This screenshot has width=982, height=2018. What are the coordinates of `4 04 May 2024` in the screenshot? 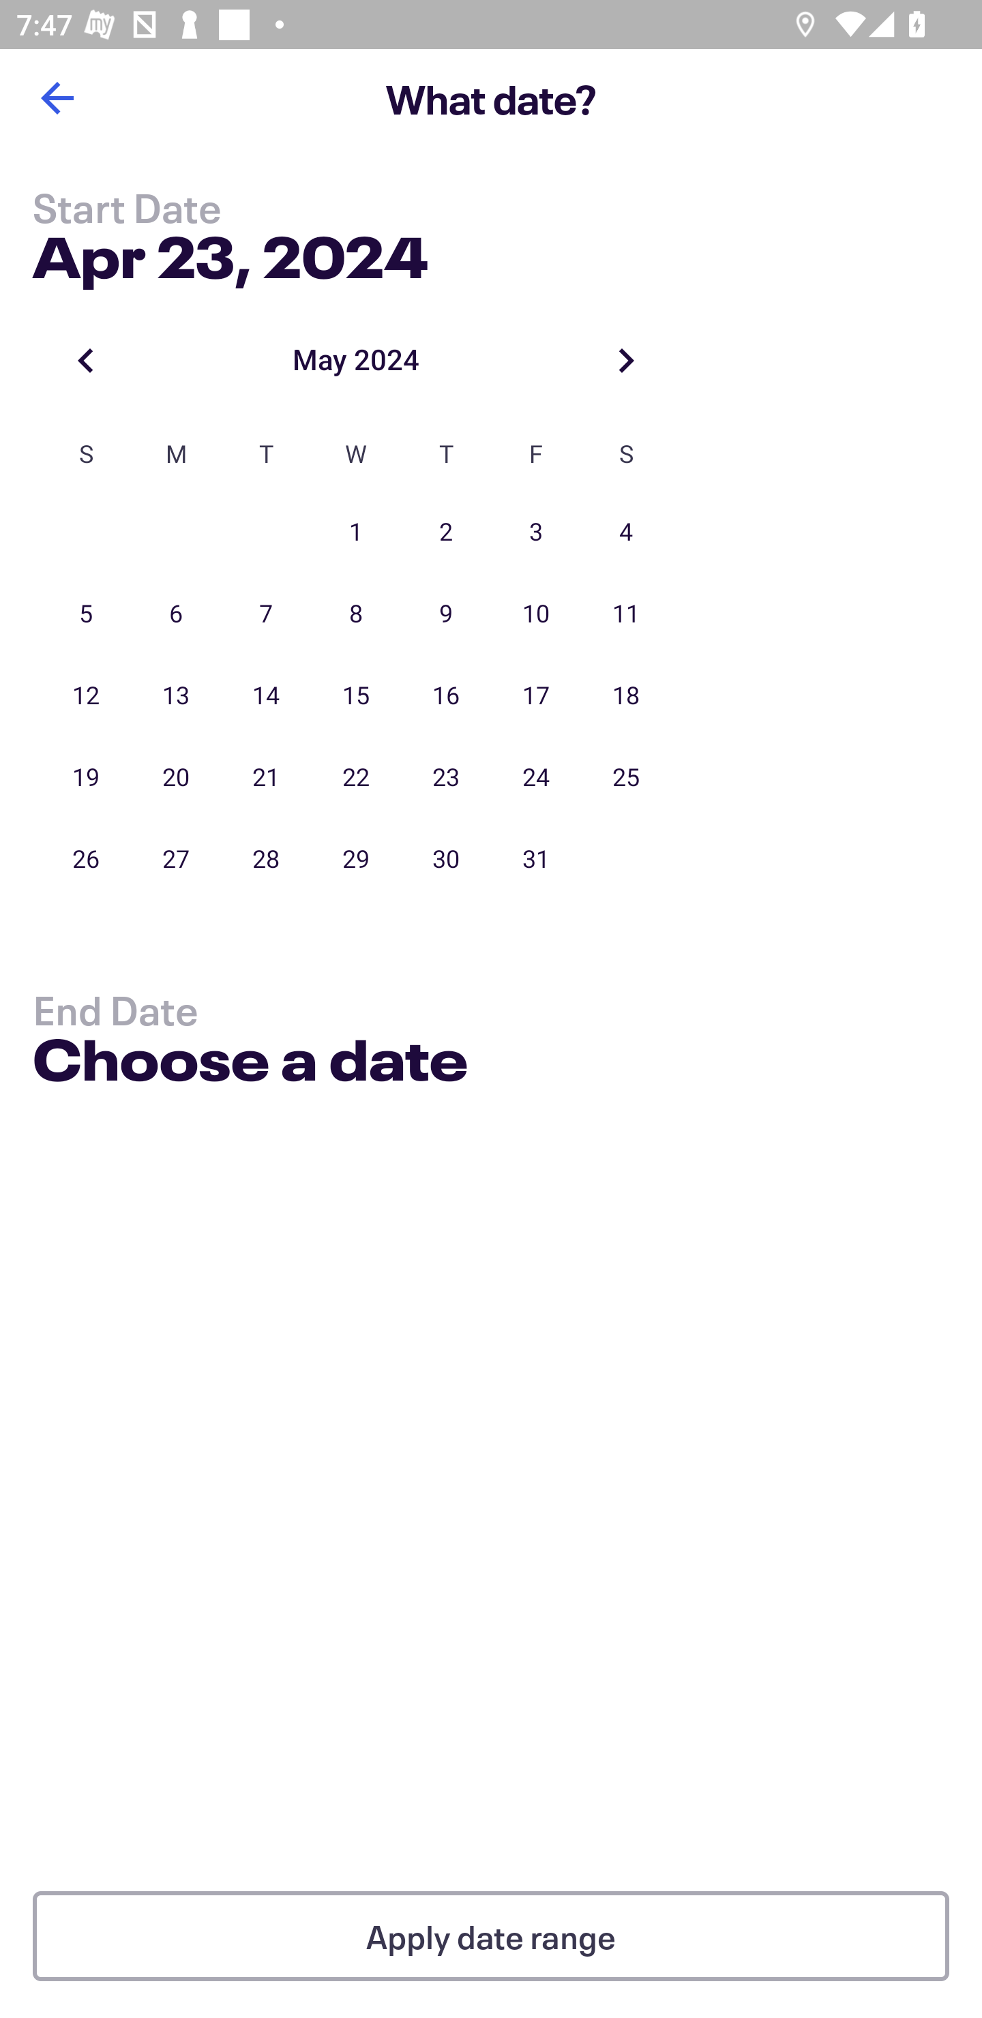 It's located at (626, 532).